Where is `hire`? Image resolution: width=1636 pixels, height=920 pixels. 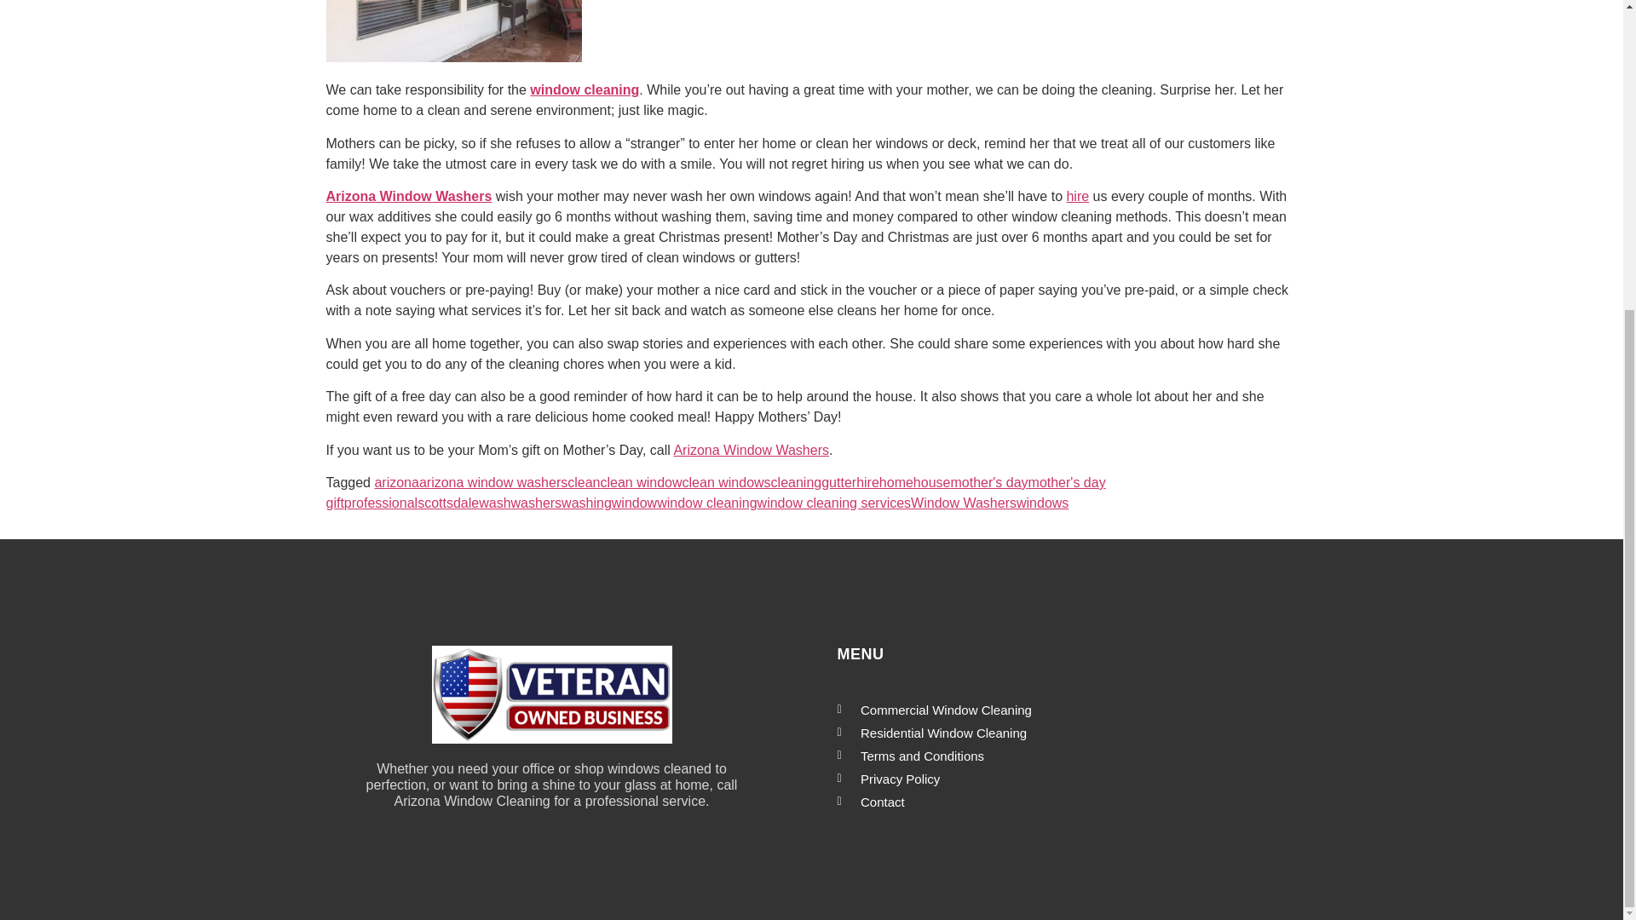
hire is located at coordinates (867, 482).